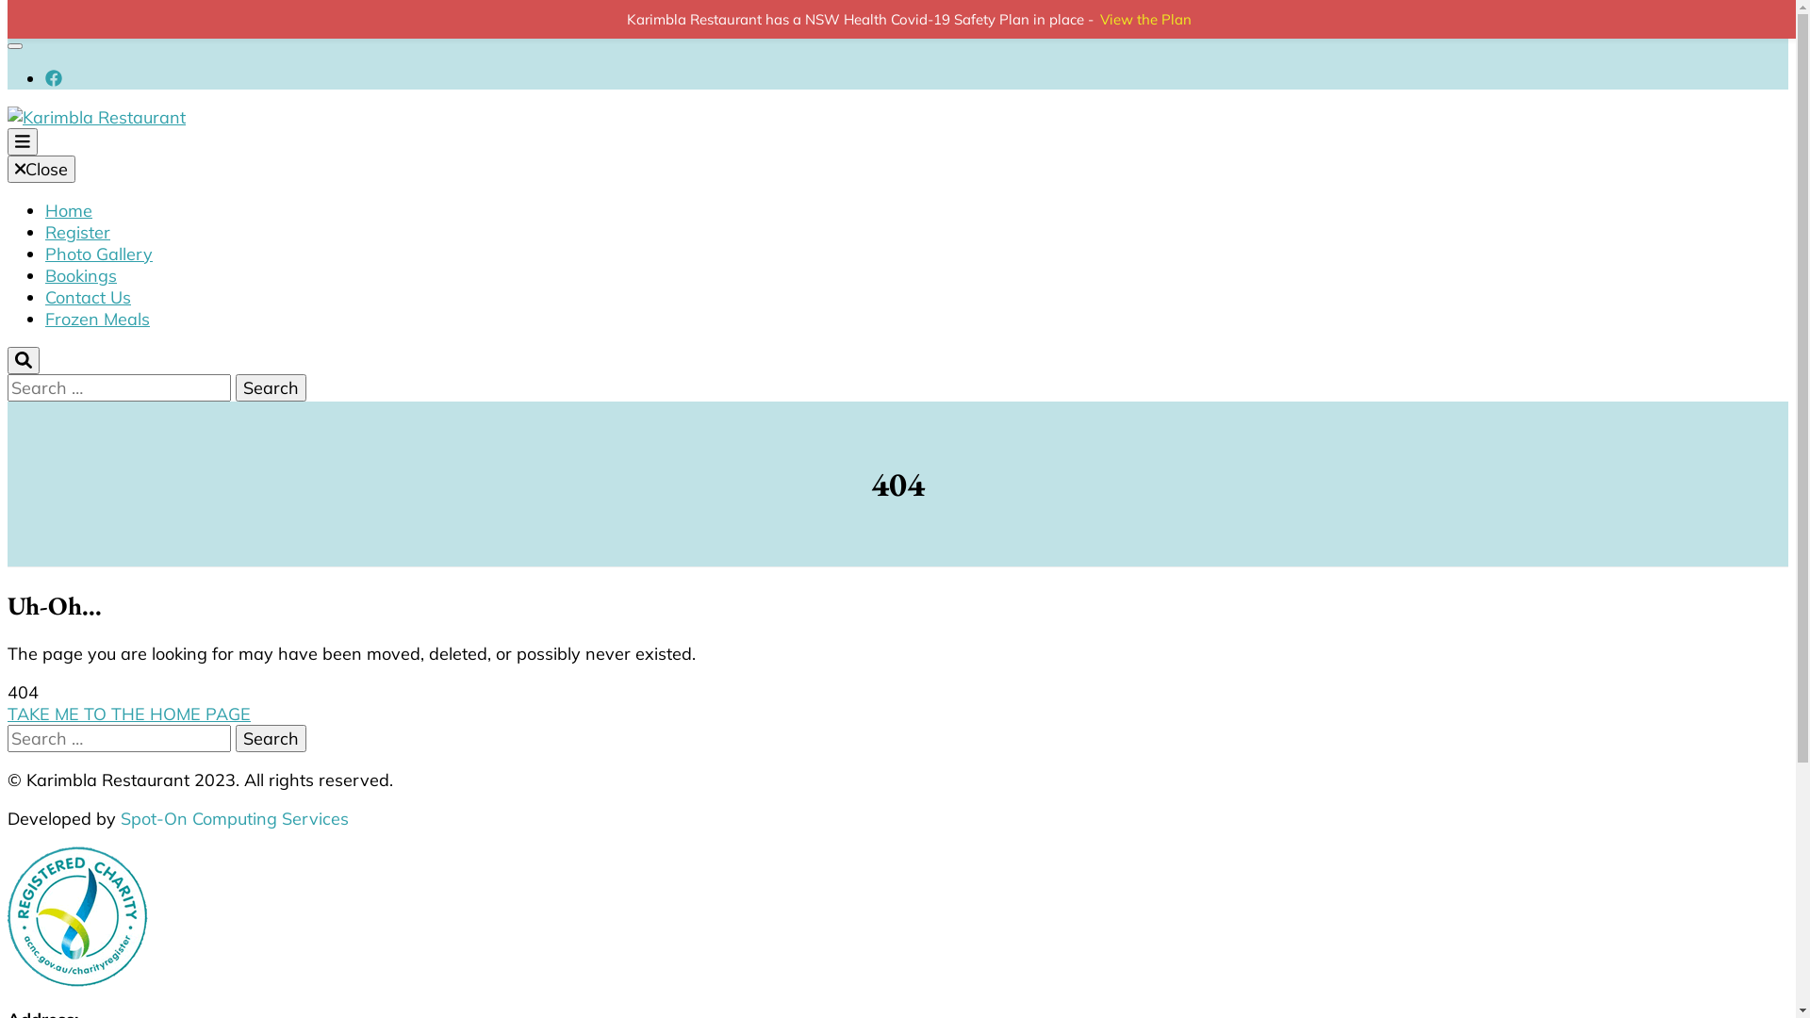 This screenshot has height=1018, width=1810. What do you see at coordinates (77, 232) in the screenshot?
I see `Register` at bounding box center [77, 232].